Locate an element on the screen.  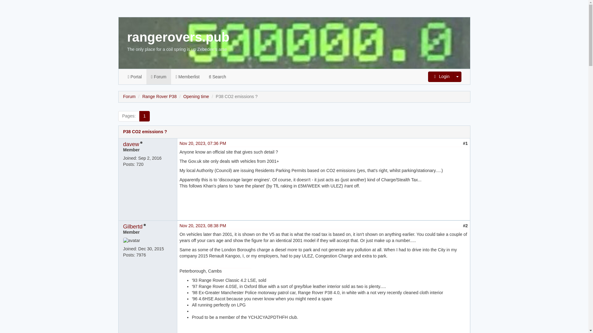
Forum is located at coordinates (158, 76).